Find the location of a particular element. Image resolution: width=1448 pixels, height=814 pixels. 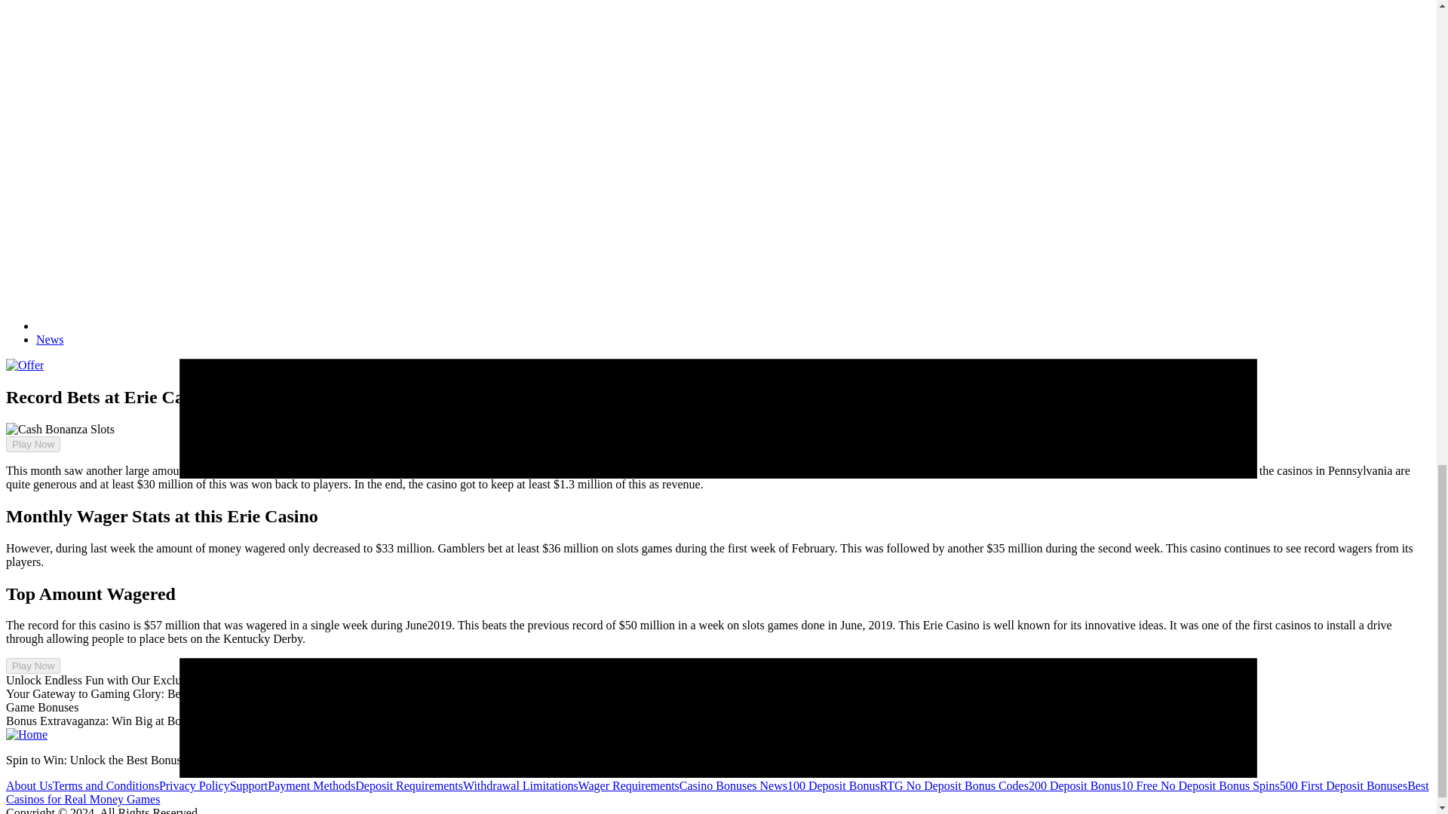

100 Deposit Bonus is located at coordinates (834, 785).